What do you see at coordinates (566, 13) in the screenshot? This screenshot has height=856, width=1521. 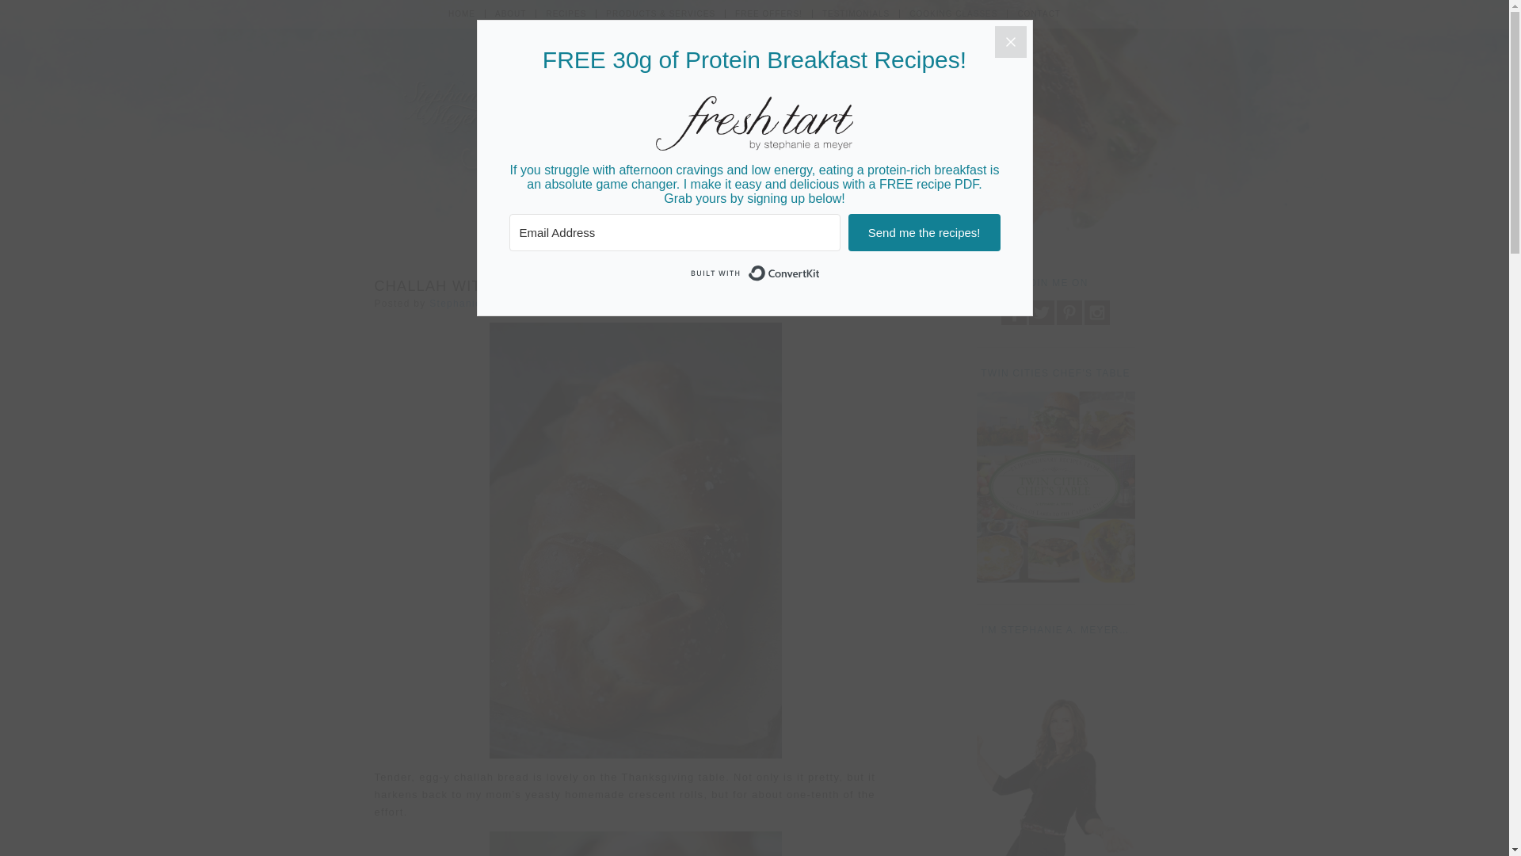 I see `RECIPES` at bounding box center [566, 13].